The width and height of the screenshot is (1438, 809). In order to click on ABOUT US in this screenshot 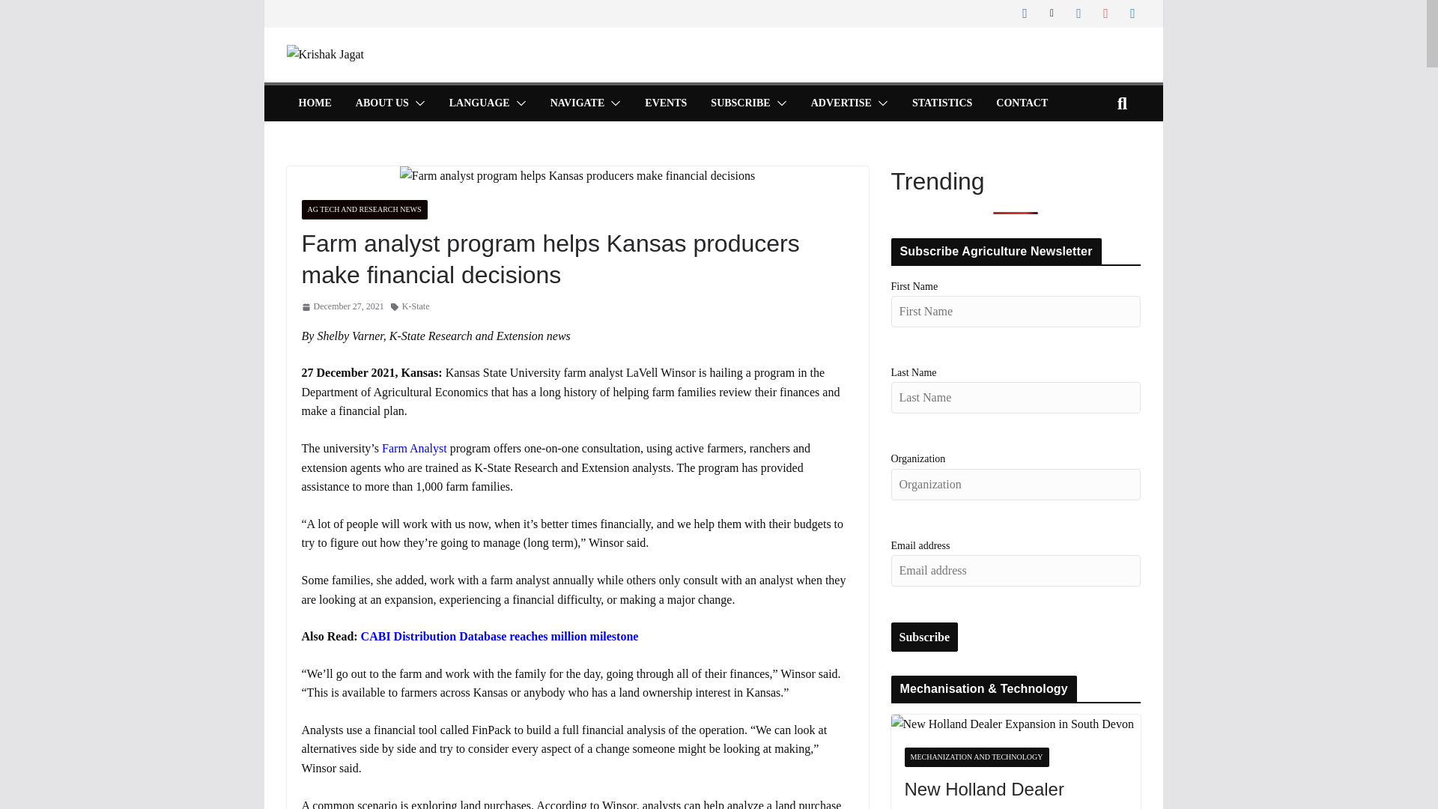, I will do `click(382, 103)`.